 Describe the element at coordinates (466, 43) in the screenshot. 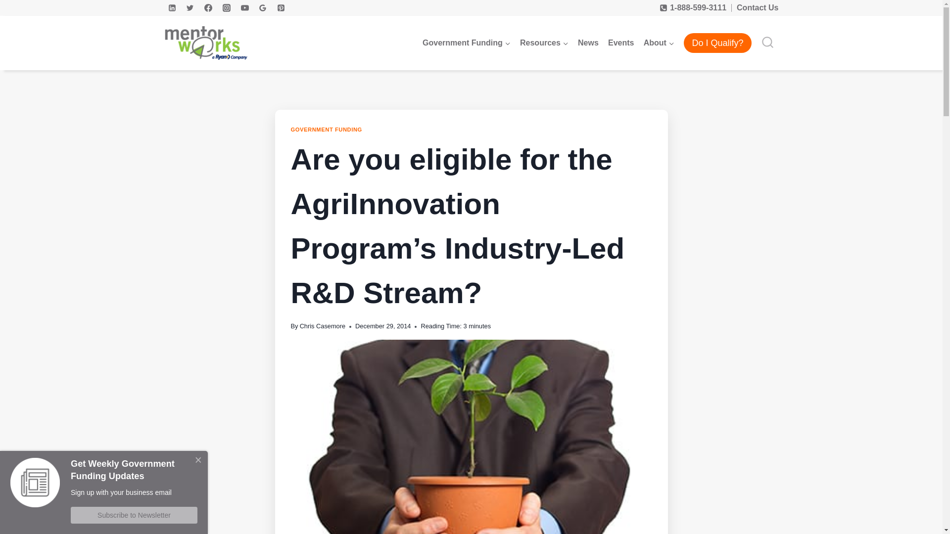

I see `Government Funding` at that location.